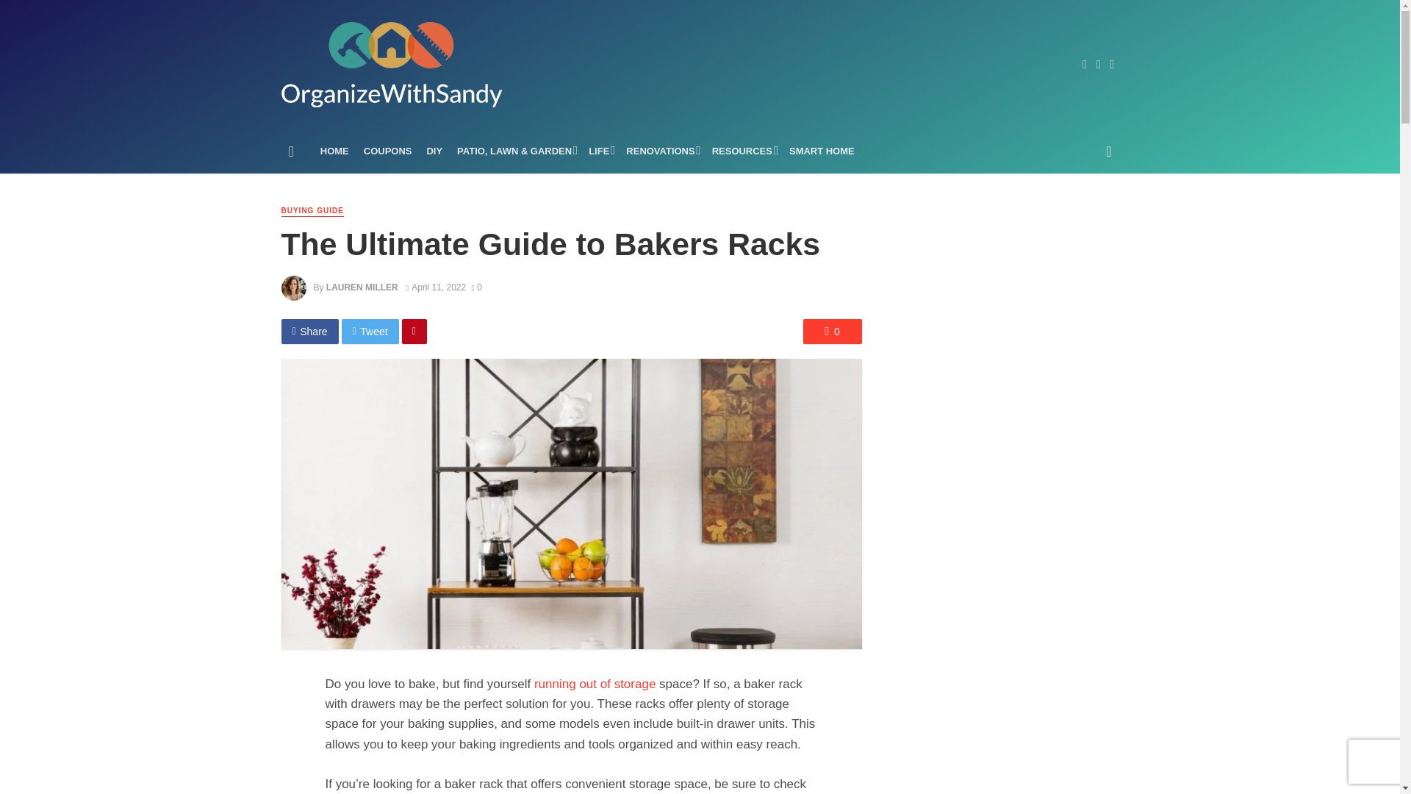 The width and height of the screenshot is (1411, 794). I want to click on Tweet, so click(370, 331).